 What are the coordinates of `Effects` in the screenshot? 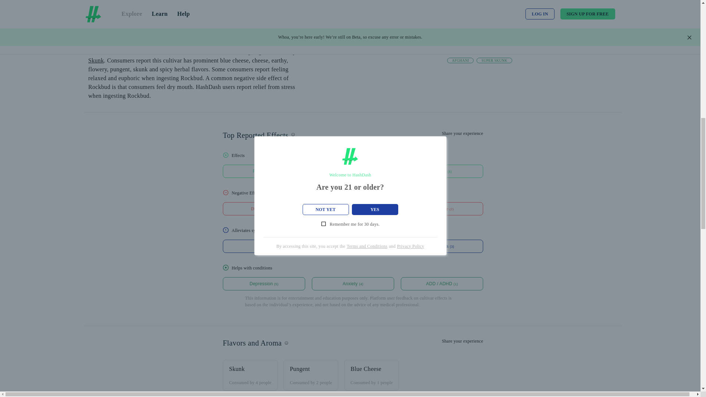 It's located at (353, 165).